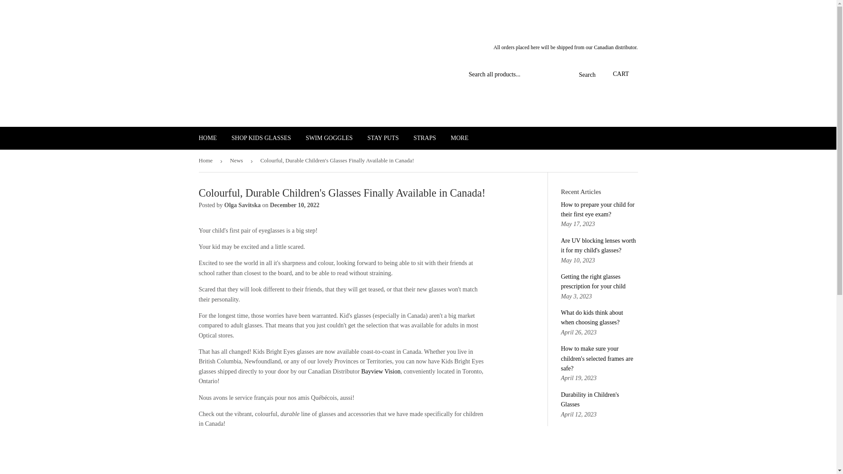 This screenshot has height=474, width=843. Describe the element at coordinates (383, 138) in the screenshot. I see `STAY PUTS` at that location.